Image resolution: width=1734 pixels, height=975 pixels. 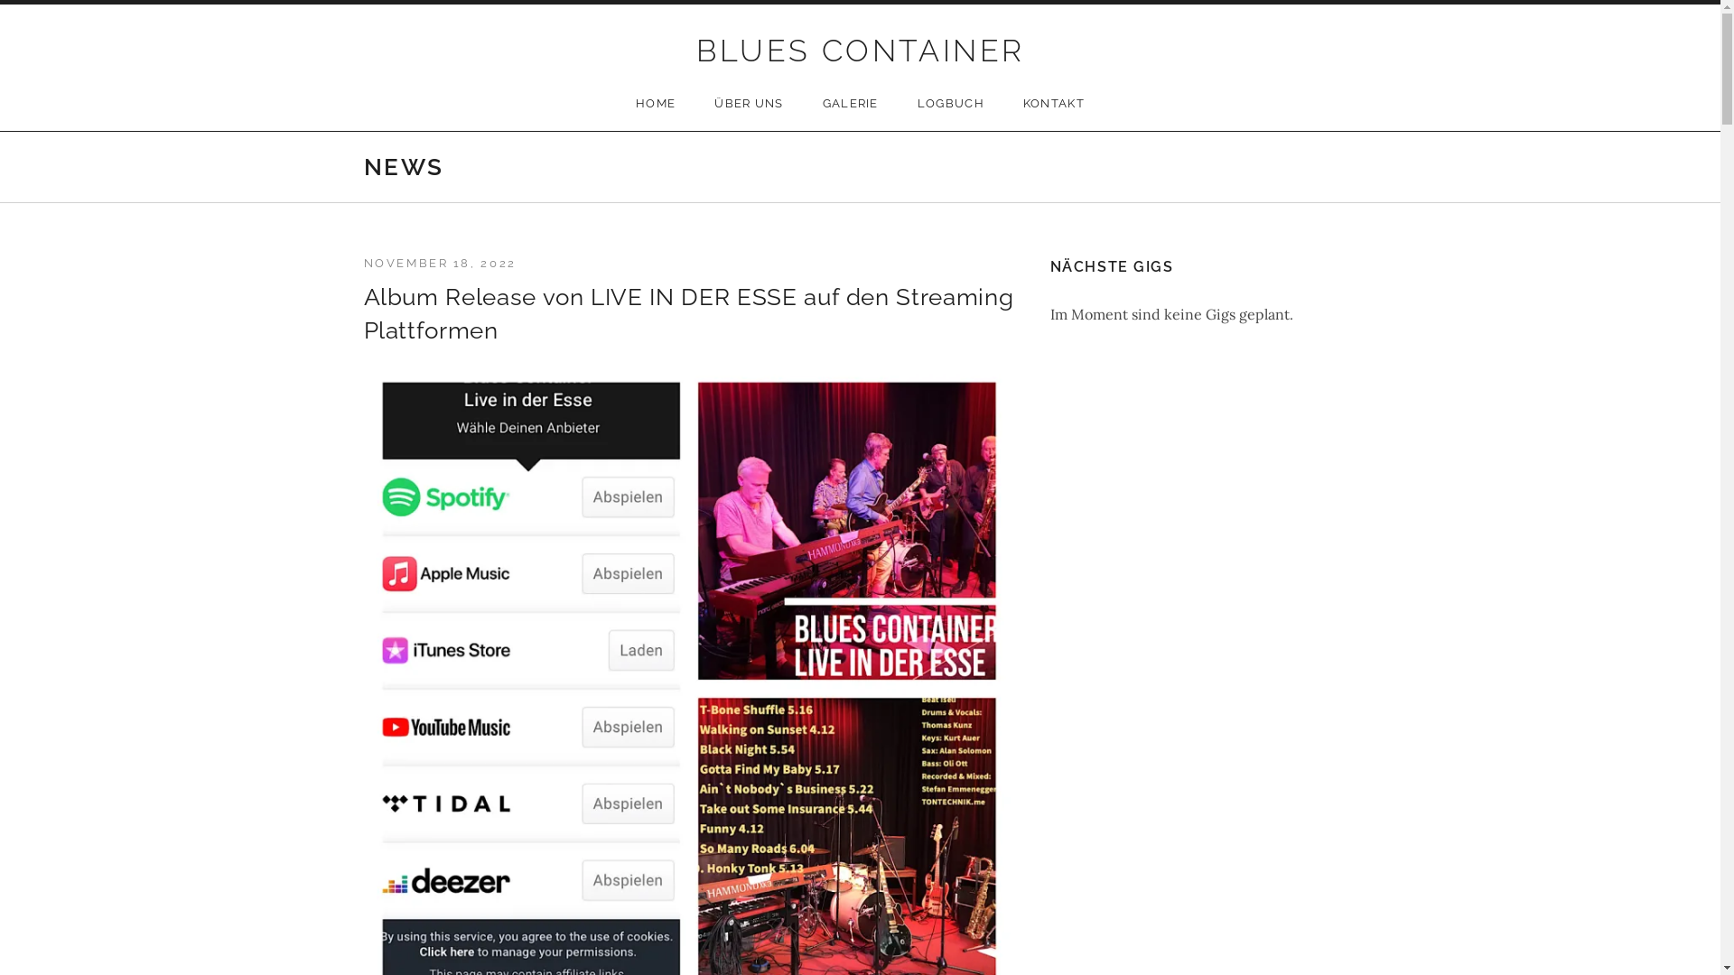 I want to click on BLUES CONTAINER, so click(x=860, y=51).